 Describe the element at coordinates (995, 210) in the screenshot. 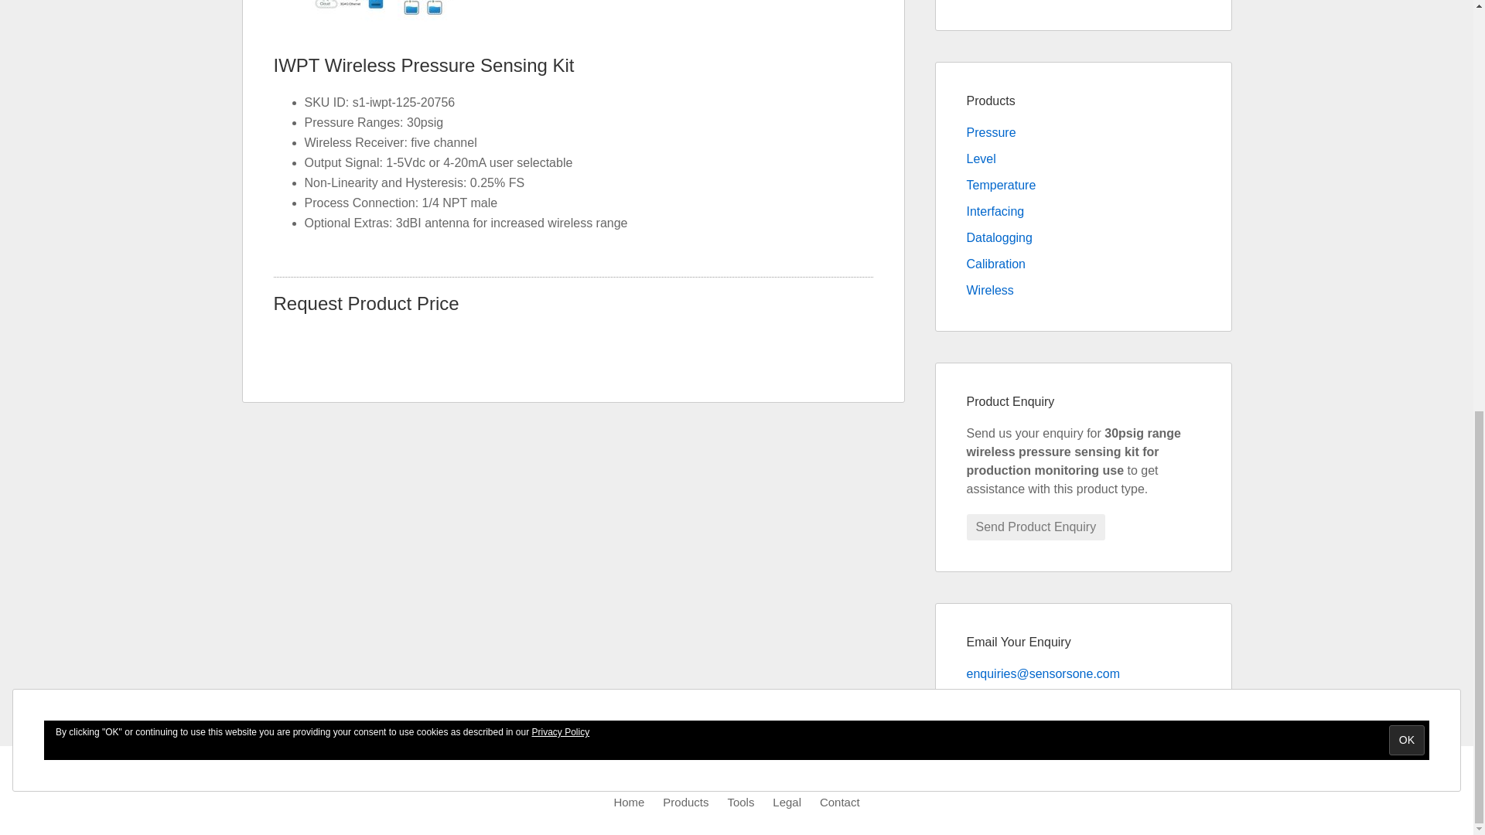

I see `Interfacing` at that location.